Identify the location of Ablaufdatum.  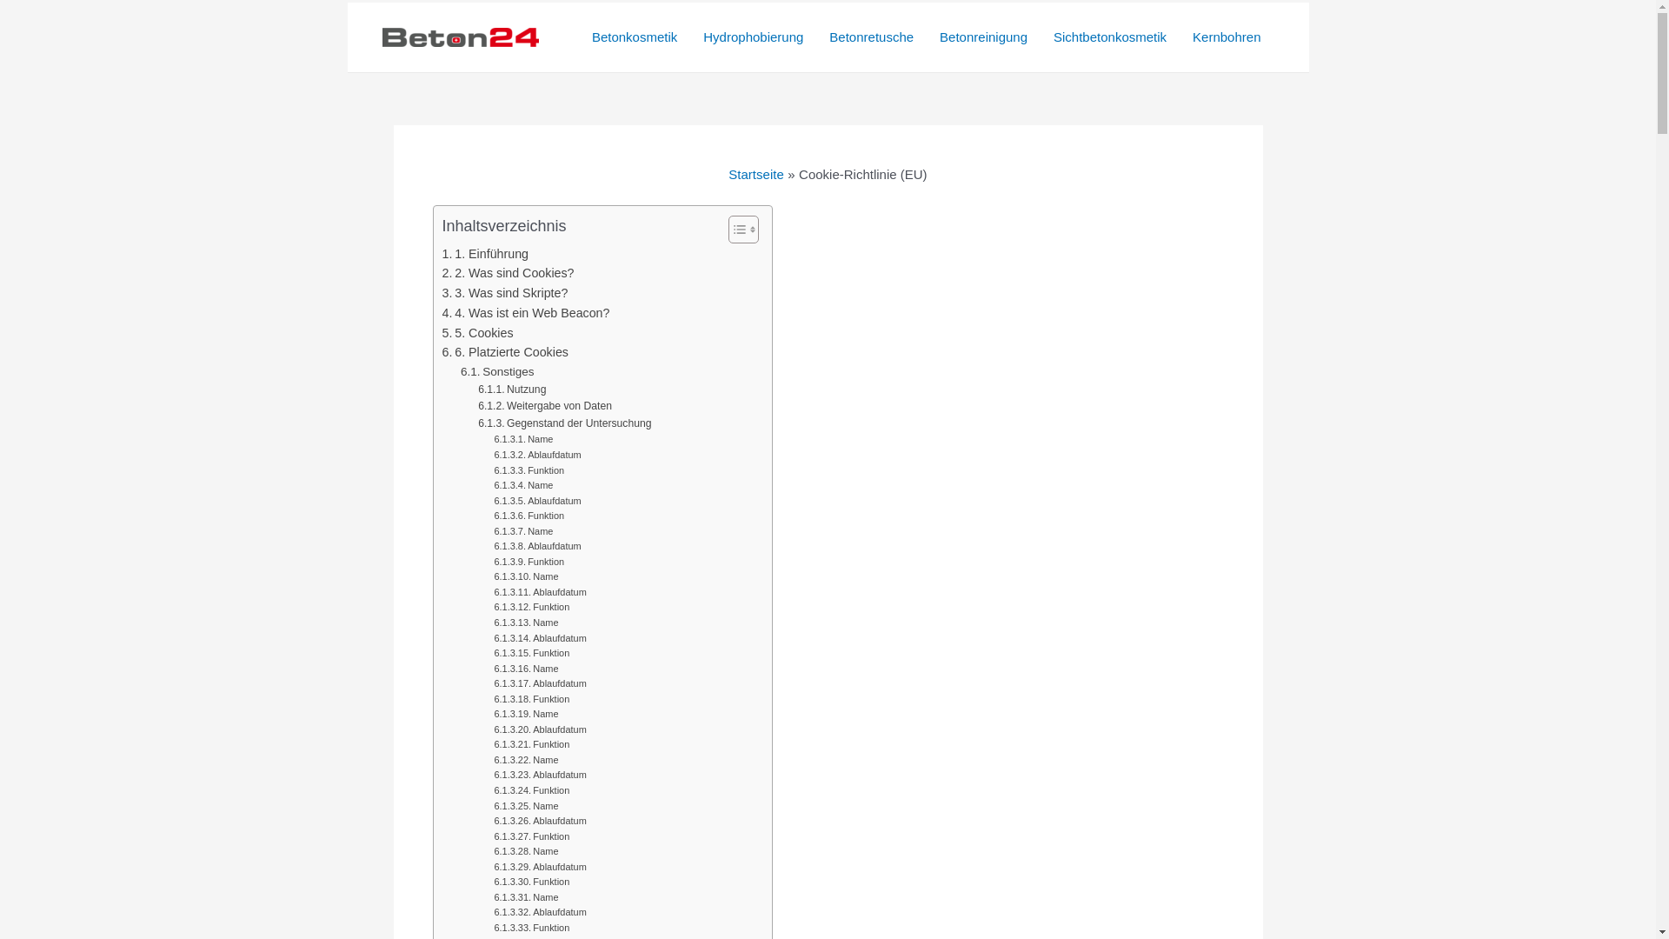
(540, 868).